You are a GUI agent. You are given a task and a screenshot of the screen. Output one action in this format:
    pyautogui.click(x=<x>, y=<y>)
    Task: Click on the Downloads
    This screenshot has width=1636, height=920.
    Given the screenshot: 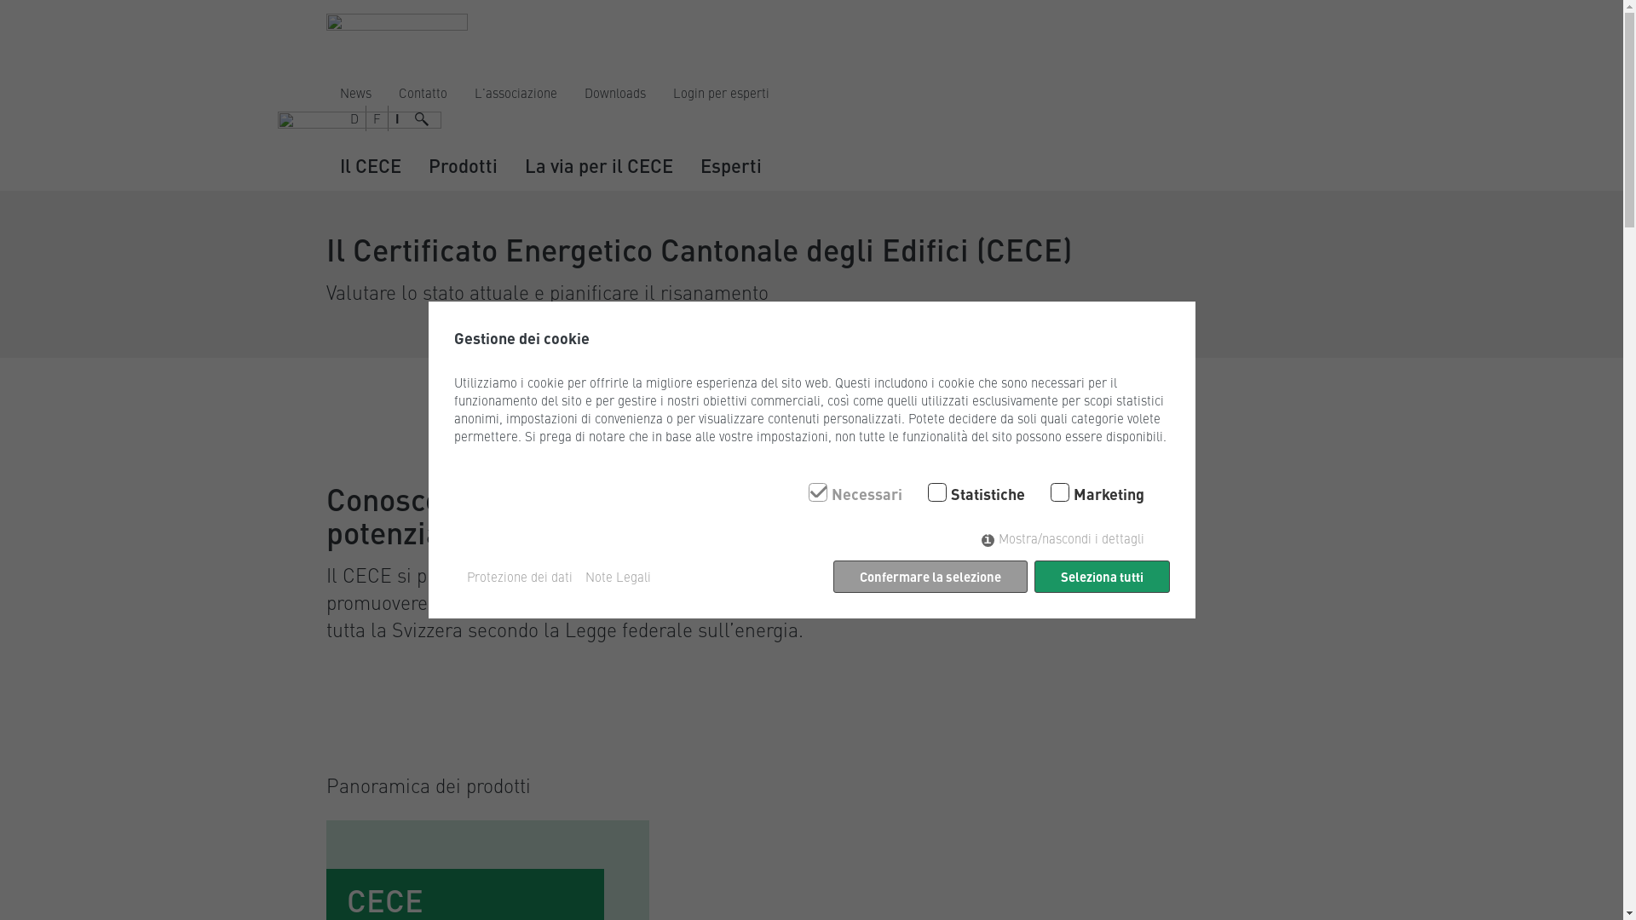 What is the action you would take?
    pyautogui.click(x=615, y=93)
    